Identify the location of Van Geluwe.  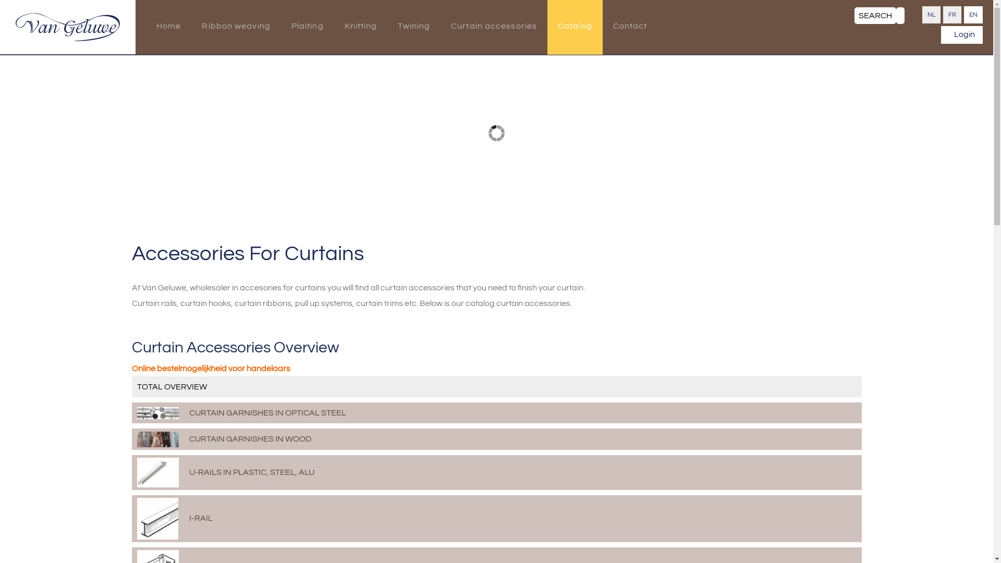
(68, 27).